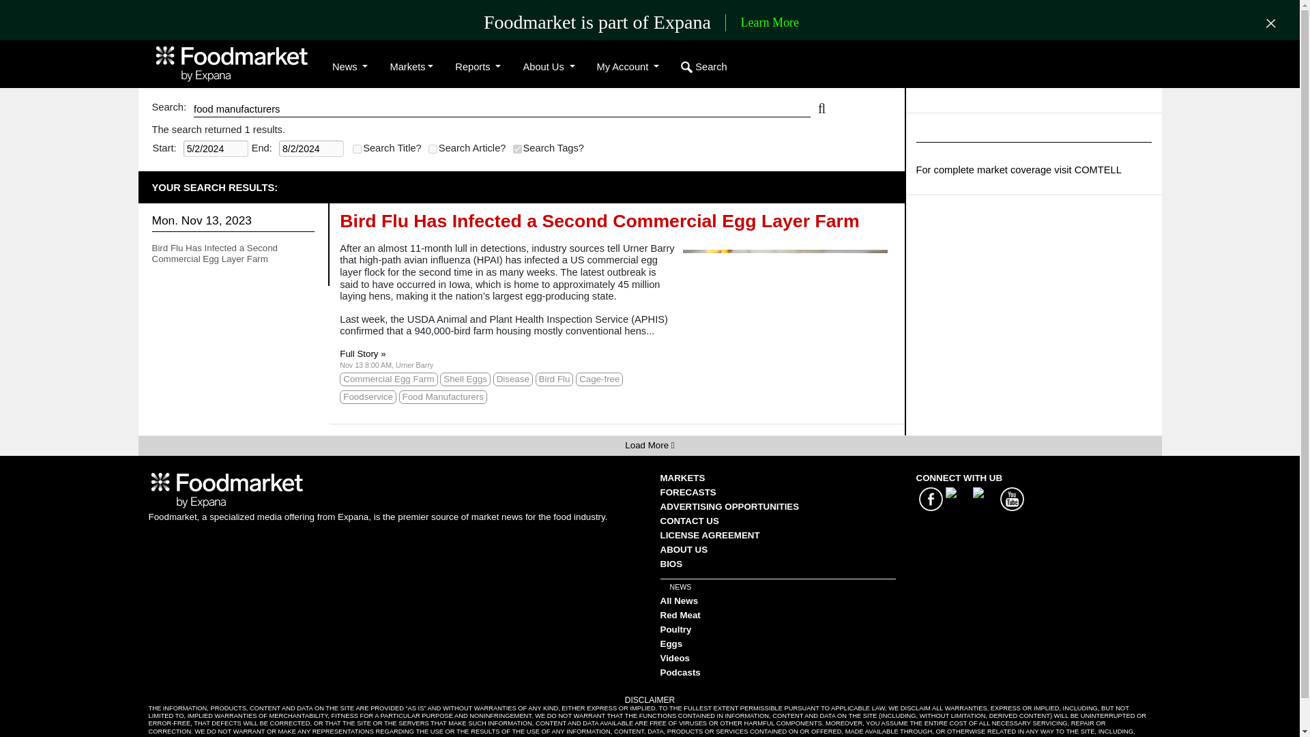 Image resolution: width=1310 pixels, height=737 pixels. Describe the element at coordinates (356, 149) in the screenshot. I see `on` at that location.